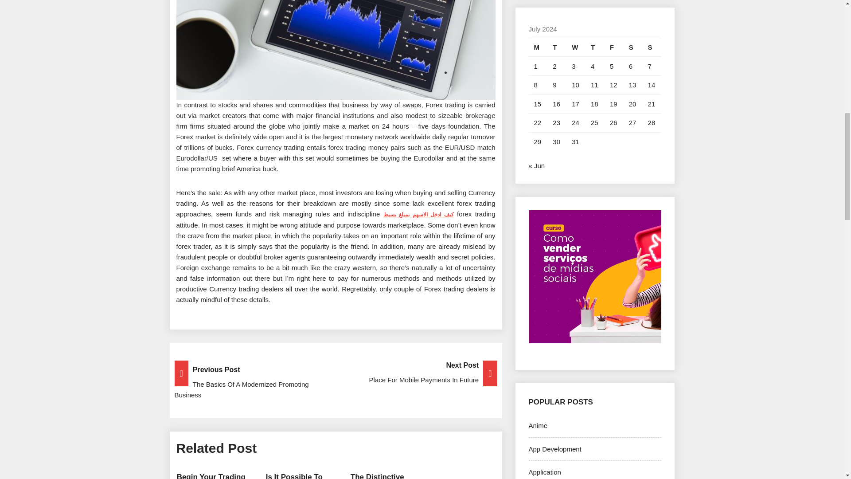 The height and width of the screenshot is (479, 851). I want to click on Wednesday, so click(576, 47).